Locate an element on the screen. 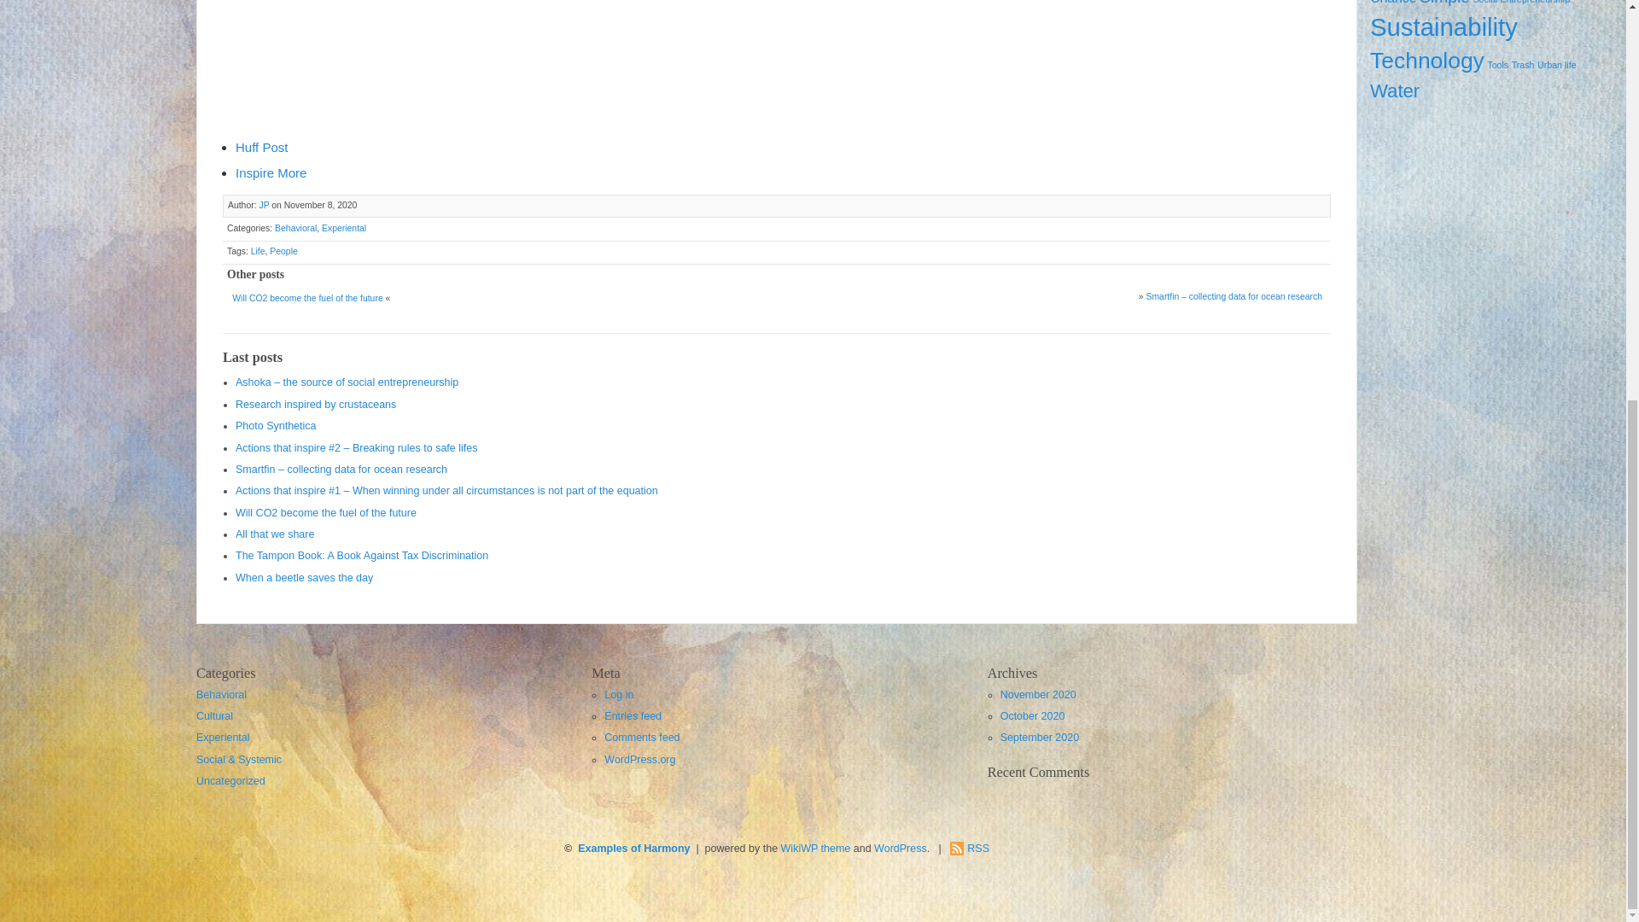 The width and height of the screenshot is (1639, 922). When a beetle saves the day is located at coordinates (304, 577).